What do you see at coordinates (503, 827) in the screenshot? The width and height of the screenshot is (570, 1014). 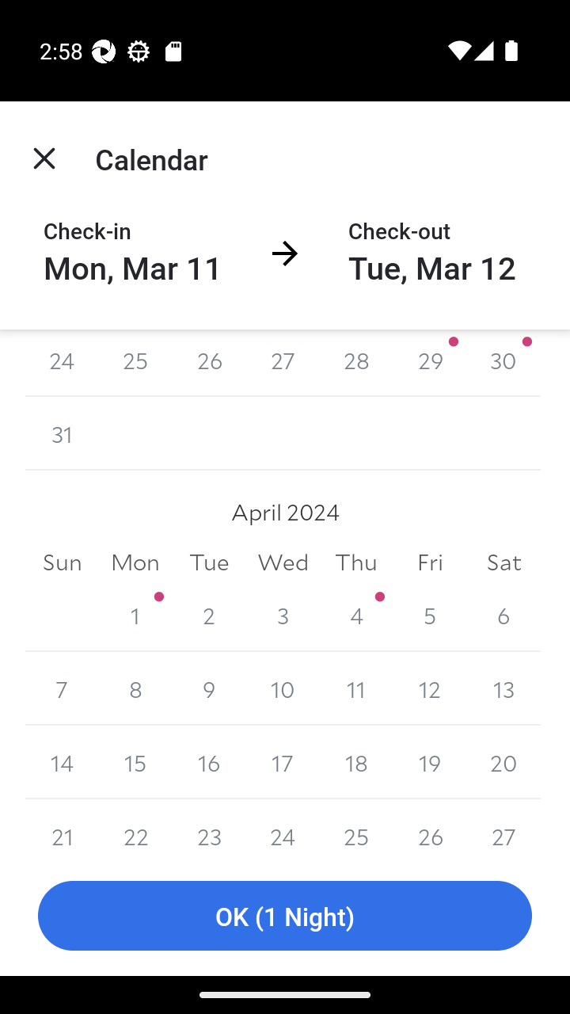 I see `27 27 April 2024` at bounding box center [503, 827].